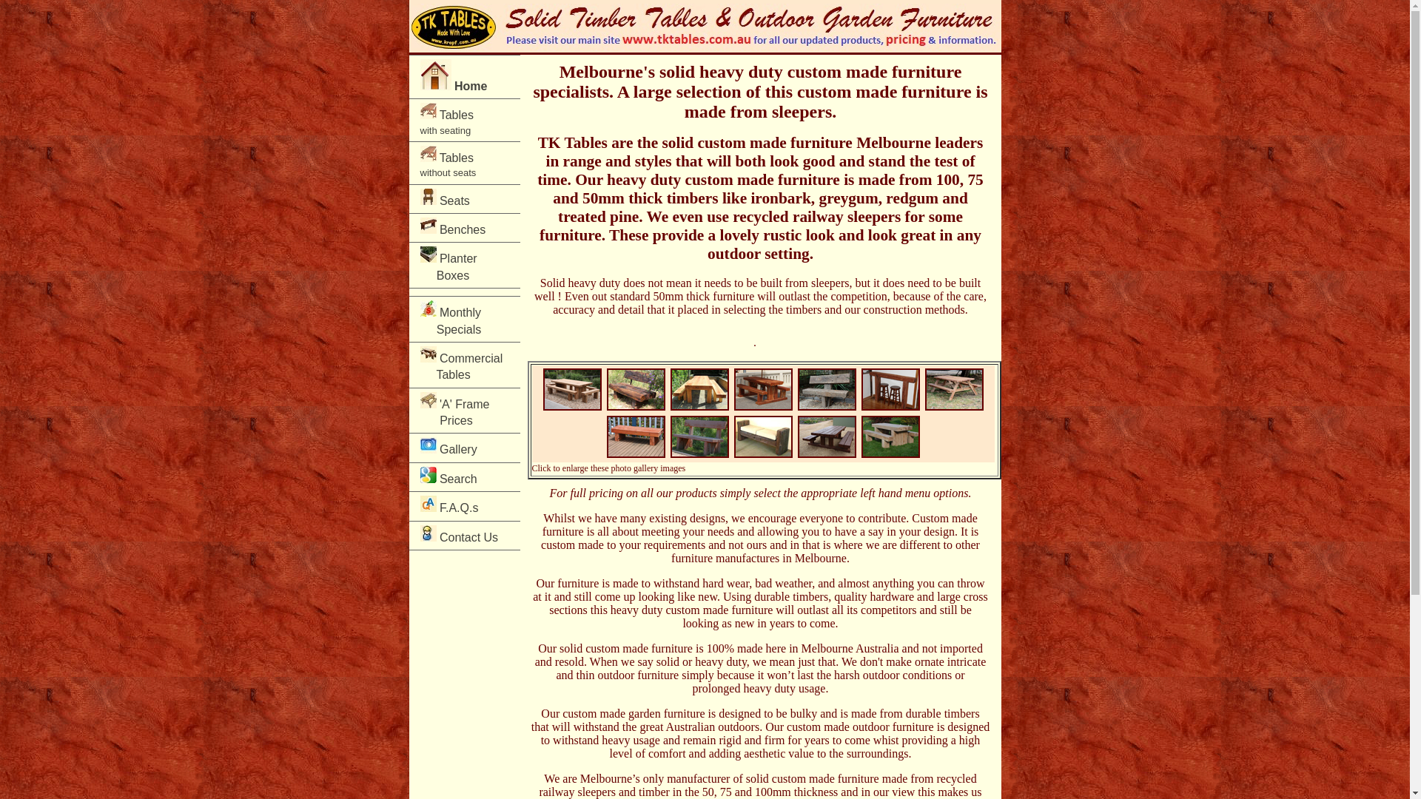 The image size is (1421, 799). What do you see at coordinates (691, 726) in the screenshot?
I see `Australian` at bounding box center [691, 726].